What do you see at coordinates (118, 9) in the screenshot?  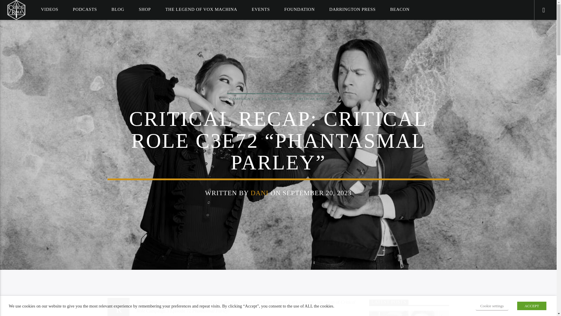 I see `BLOG` at bounding box center [118, 9].